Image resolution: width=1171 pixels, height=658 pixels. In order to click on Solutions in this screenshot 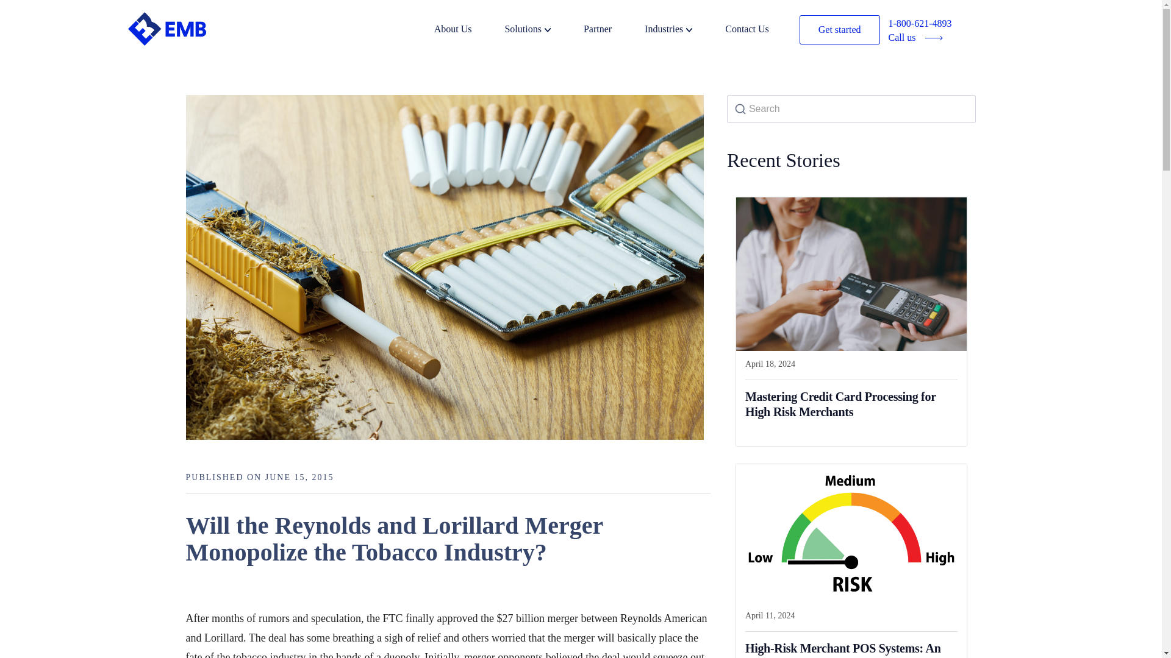, I will do `click(543, 30)`.